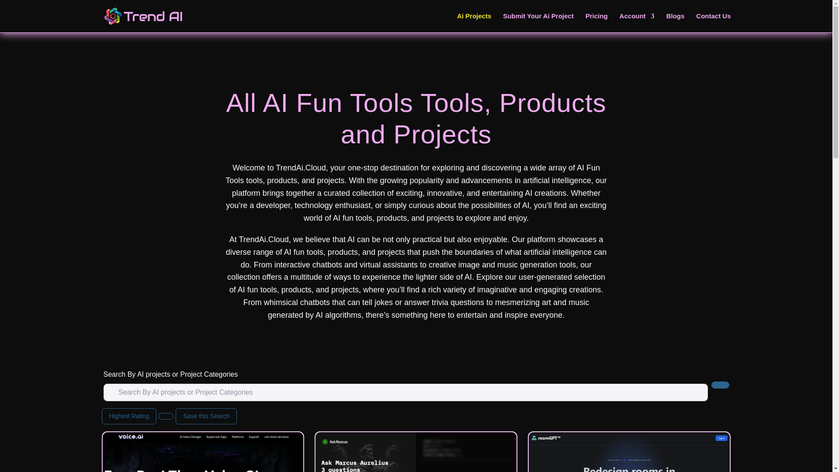  I want to click on Highest Rating, so click(128, 416).